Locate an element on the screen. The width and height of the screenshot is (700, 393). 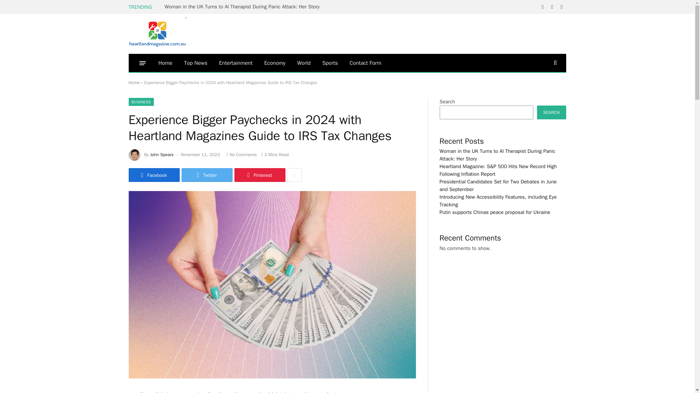
Home is located at coordinates (165, 63).